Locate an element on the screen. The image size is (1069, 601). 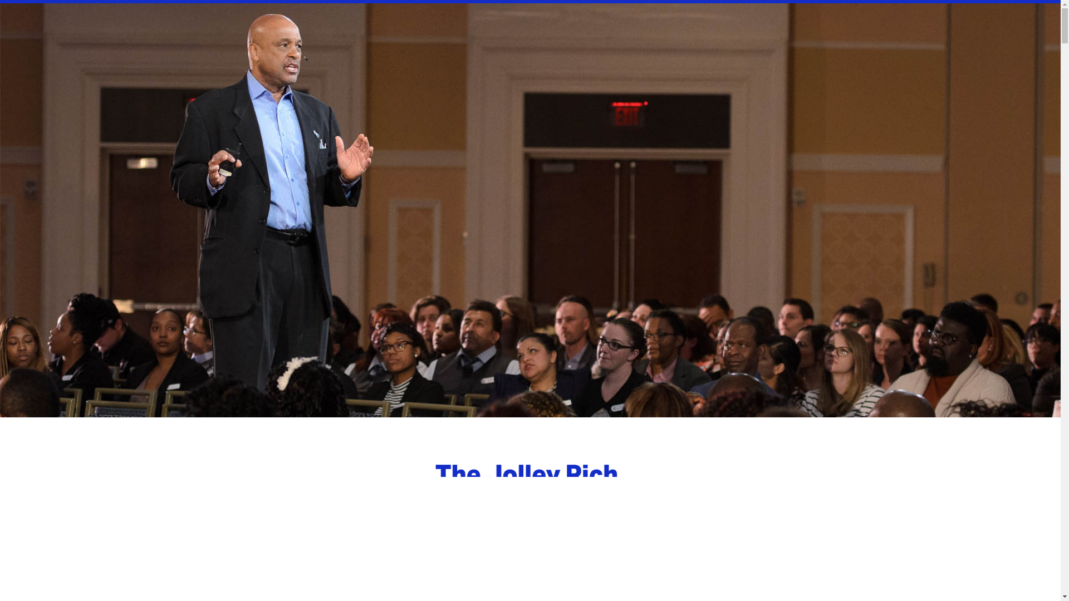
Home is located at coordinates (367, 2).